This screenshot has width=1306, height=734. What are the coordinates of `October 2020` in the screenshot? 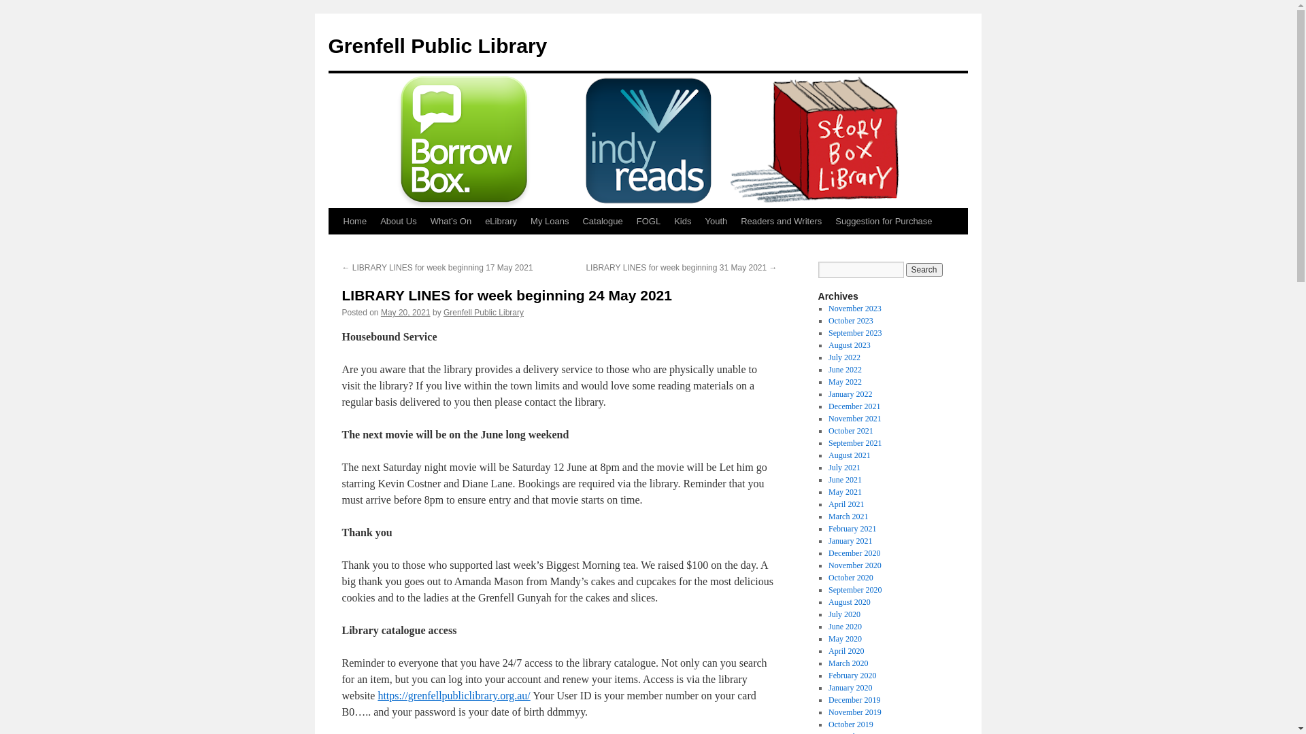 It's located at (851, 578).